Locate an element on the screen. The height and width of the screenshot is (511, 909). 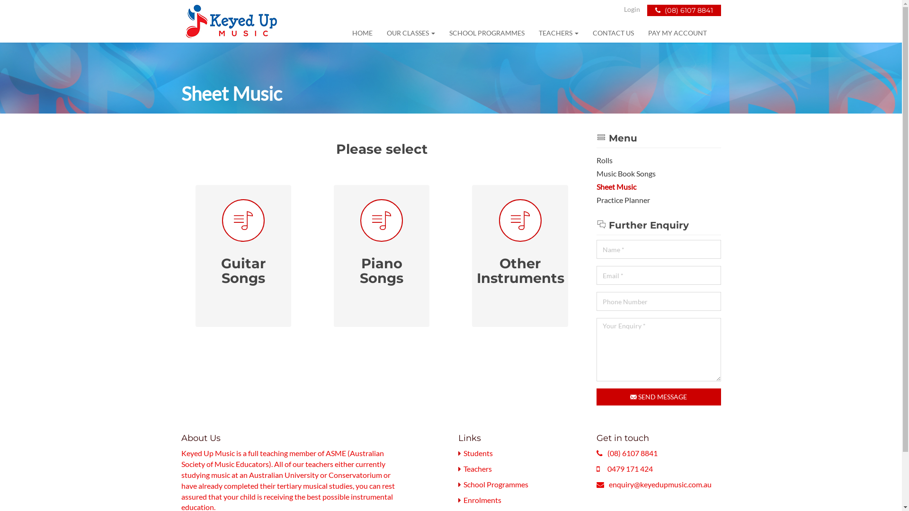
OUR CLASSES is located at coordinates (411, 33).